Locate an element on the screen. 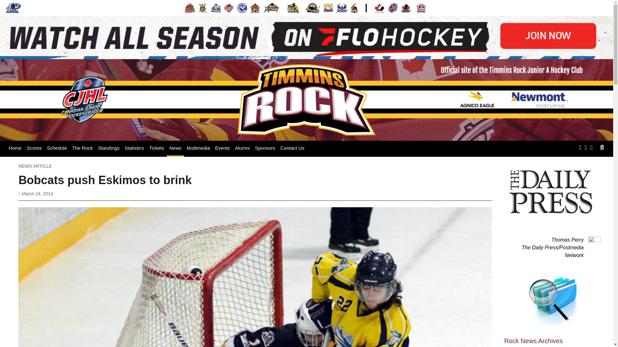  Kirkland Lake Gold Miners is located at coordinates (293, 8).